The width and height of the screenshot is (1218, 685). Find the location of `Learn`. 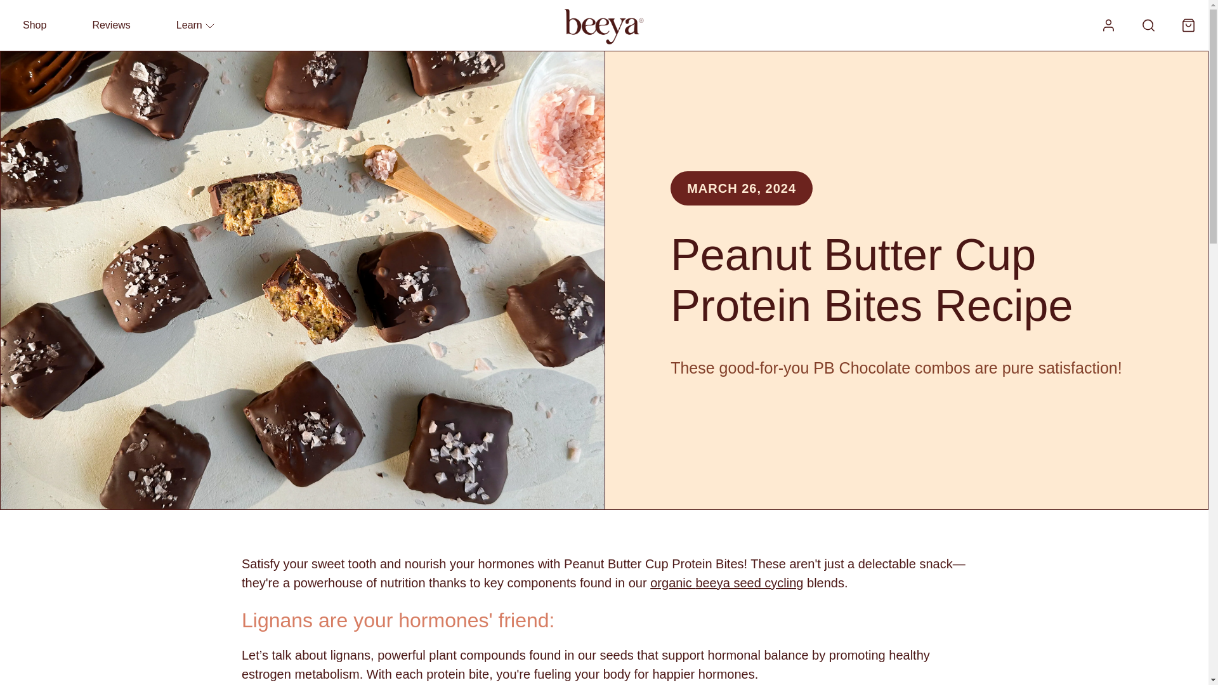

Learn is located at coordinates (195, 24).